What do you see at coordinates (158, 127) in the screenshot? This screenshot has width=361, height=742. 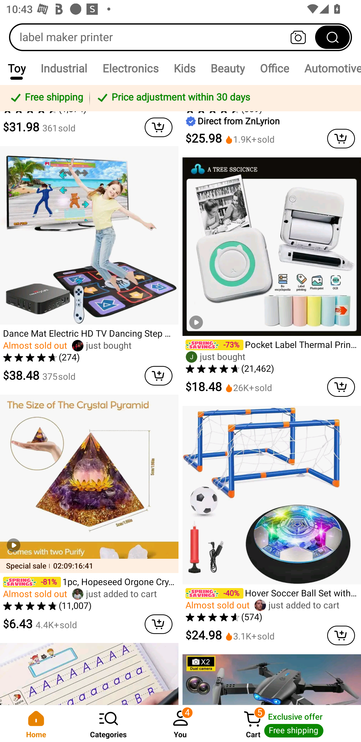 I see `cart delete` at bounding box center [158, 127].